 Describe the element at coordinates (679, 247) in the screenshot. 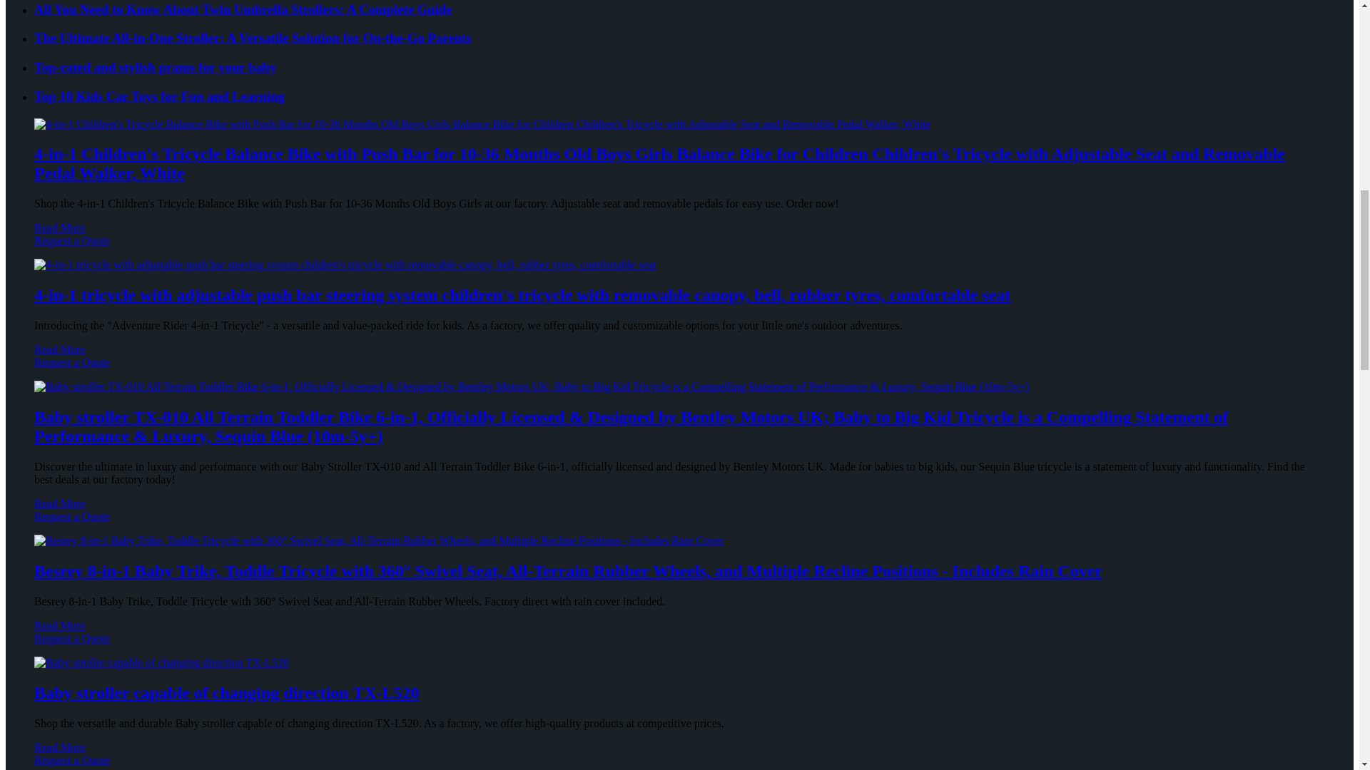

I see `Request a Quote` at that location.